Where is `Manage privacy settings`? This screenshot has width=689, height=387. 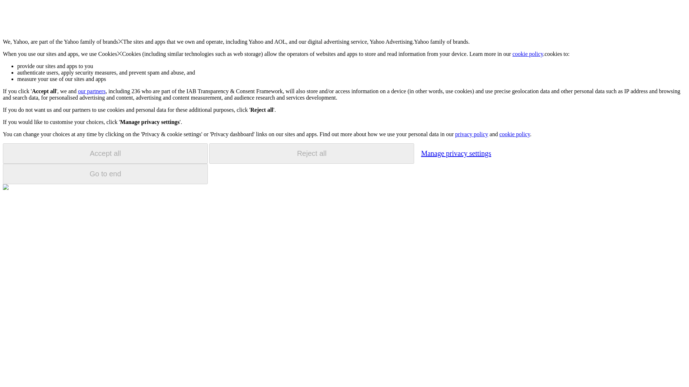 Manage privacy settings is located at coordinates (456, 153).